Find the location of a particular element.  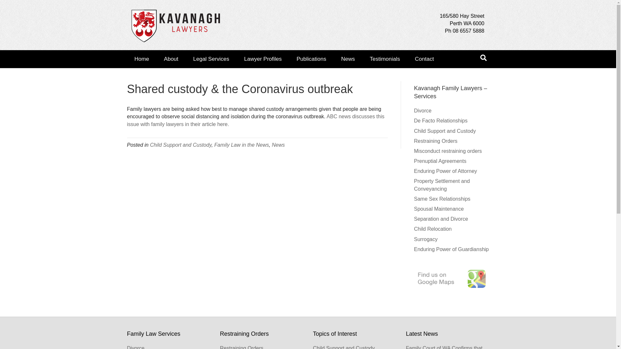

News is located at coordinates (348, 59).